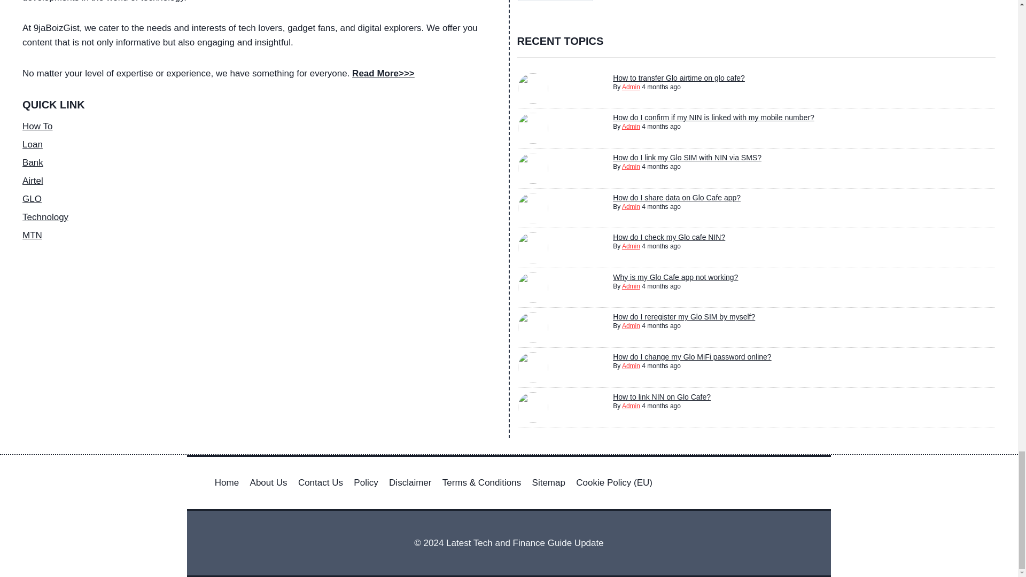  What do you see at coordinates (631, 286) in the screenshot?
I see `Admin` at bounding box center [631, 286].